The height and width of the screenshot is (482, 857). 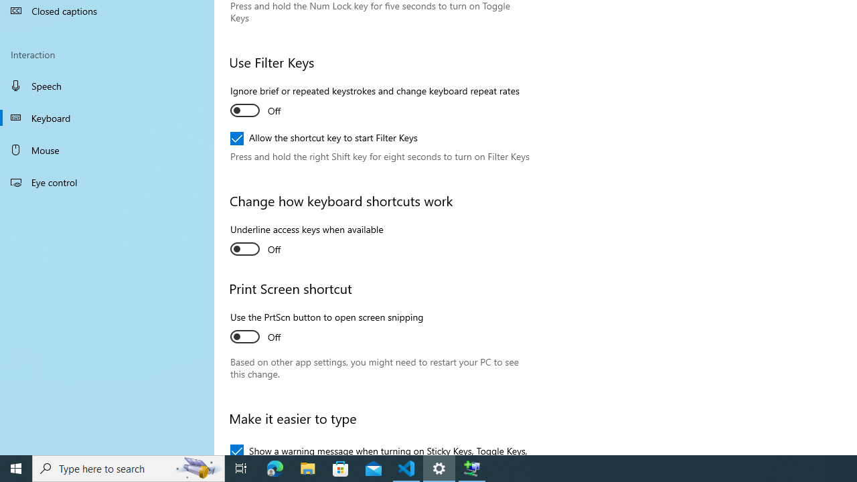 I want to click on Extensible Wizards Host Process - 1 running window, so click(x=471, y=469).